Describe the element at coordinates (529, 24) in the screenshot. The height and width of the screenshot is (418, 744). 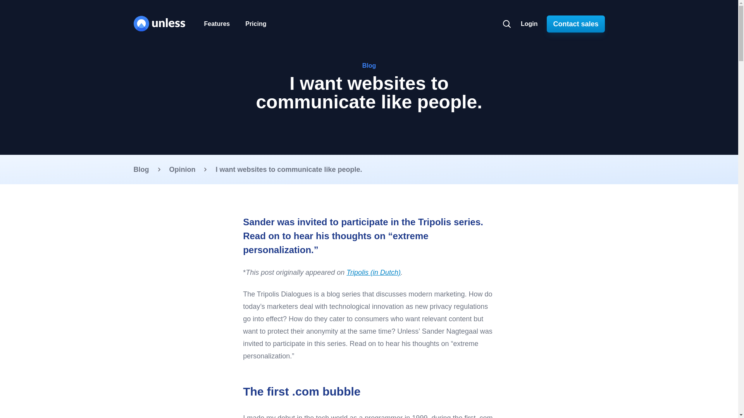
I see `Login` at that location.